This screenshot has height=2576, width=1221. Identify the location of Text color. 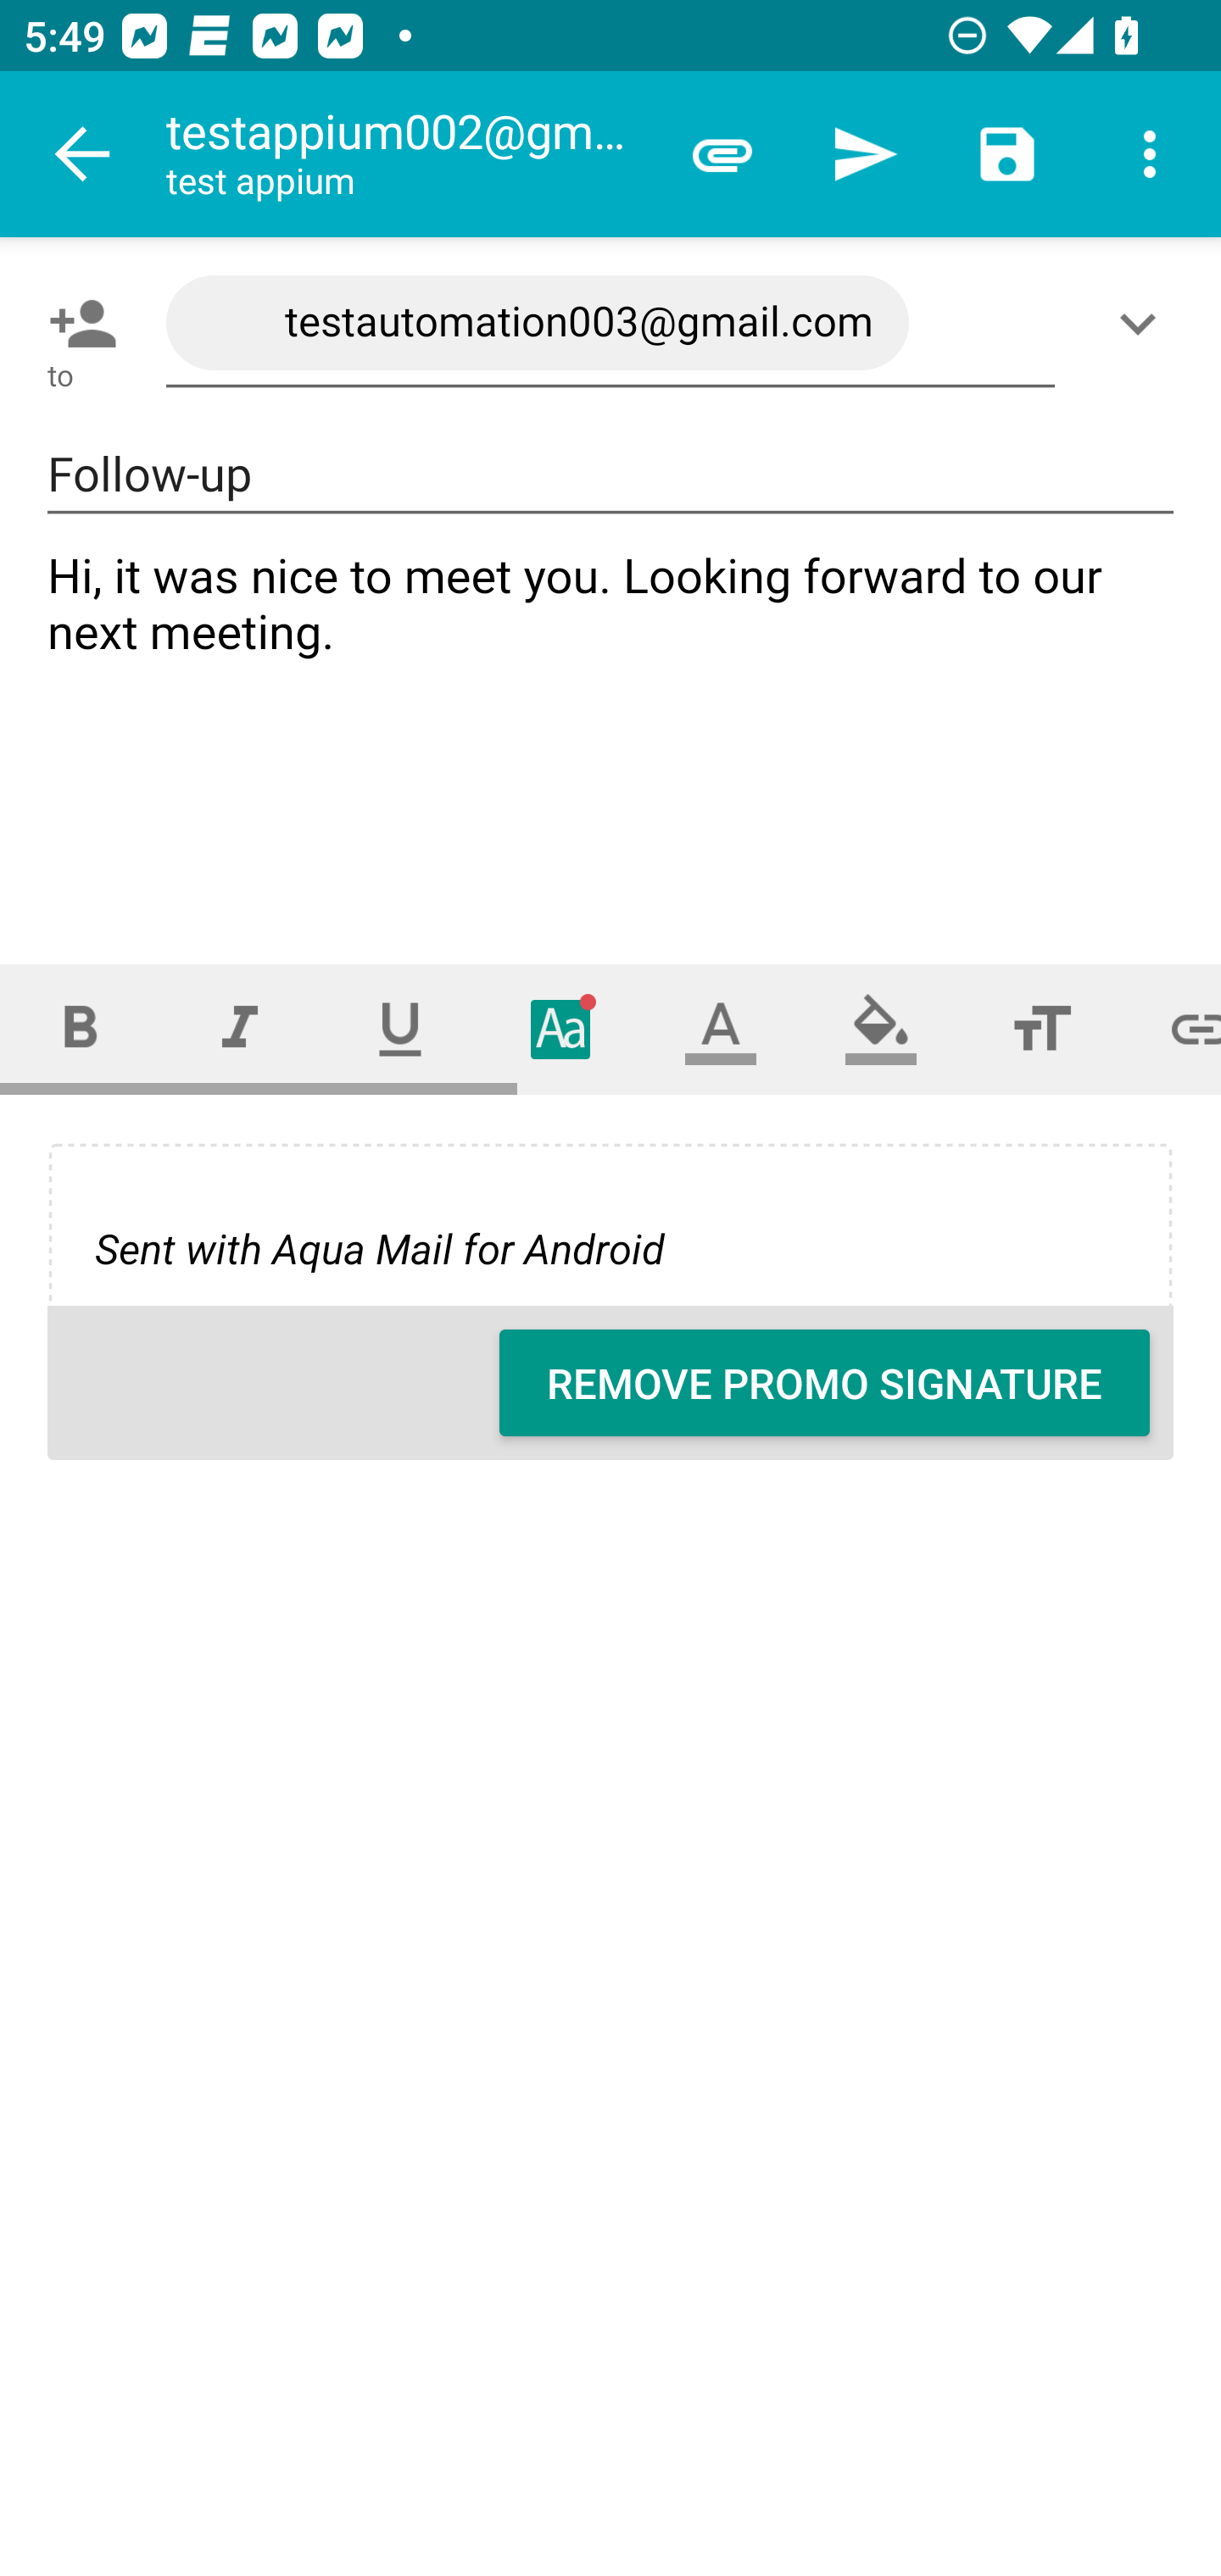
(721, 1029).